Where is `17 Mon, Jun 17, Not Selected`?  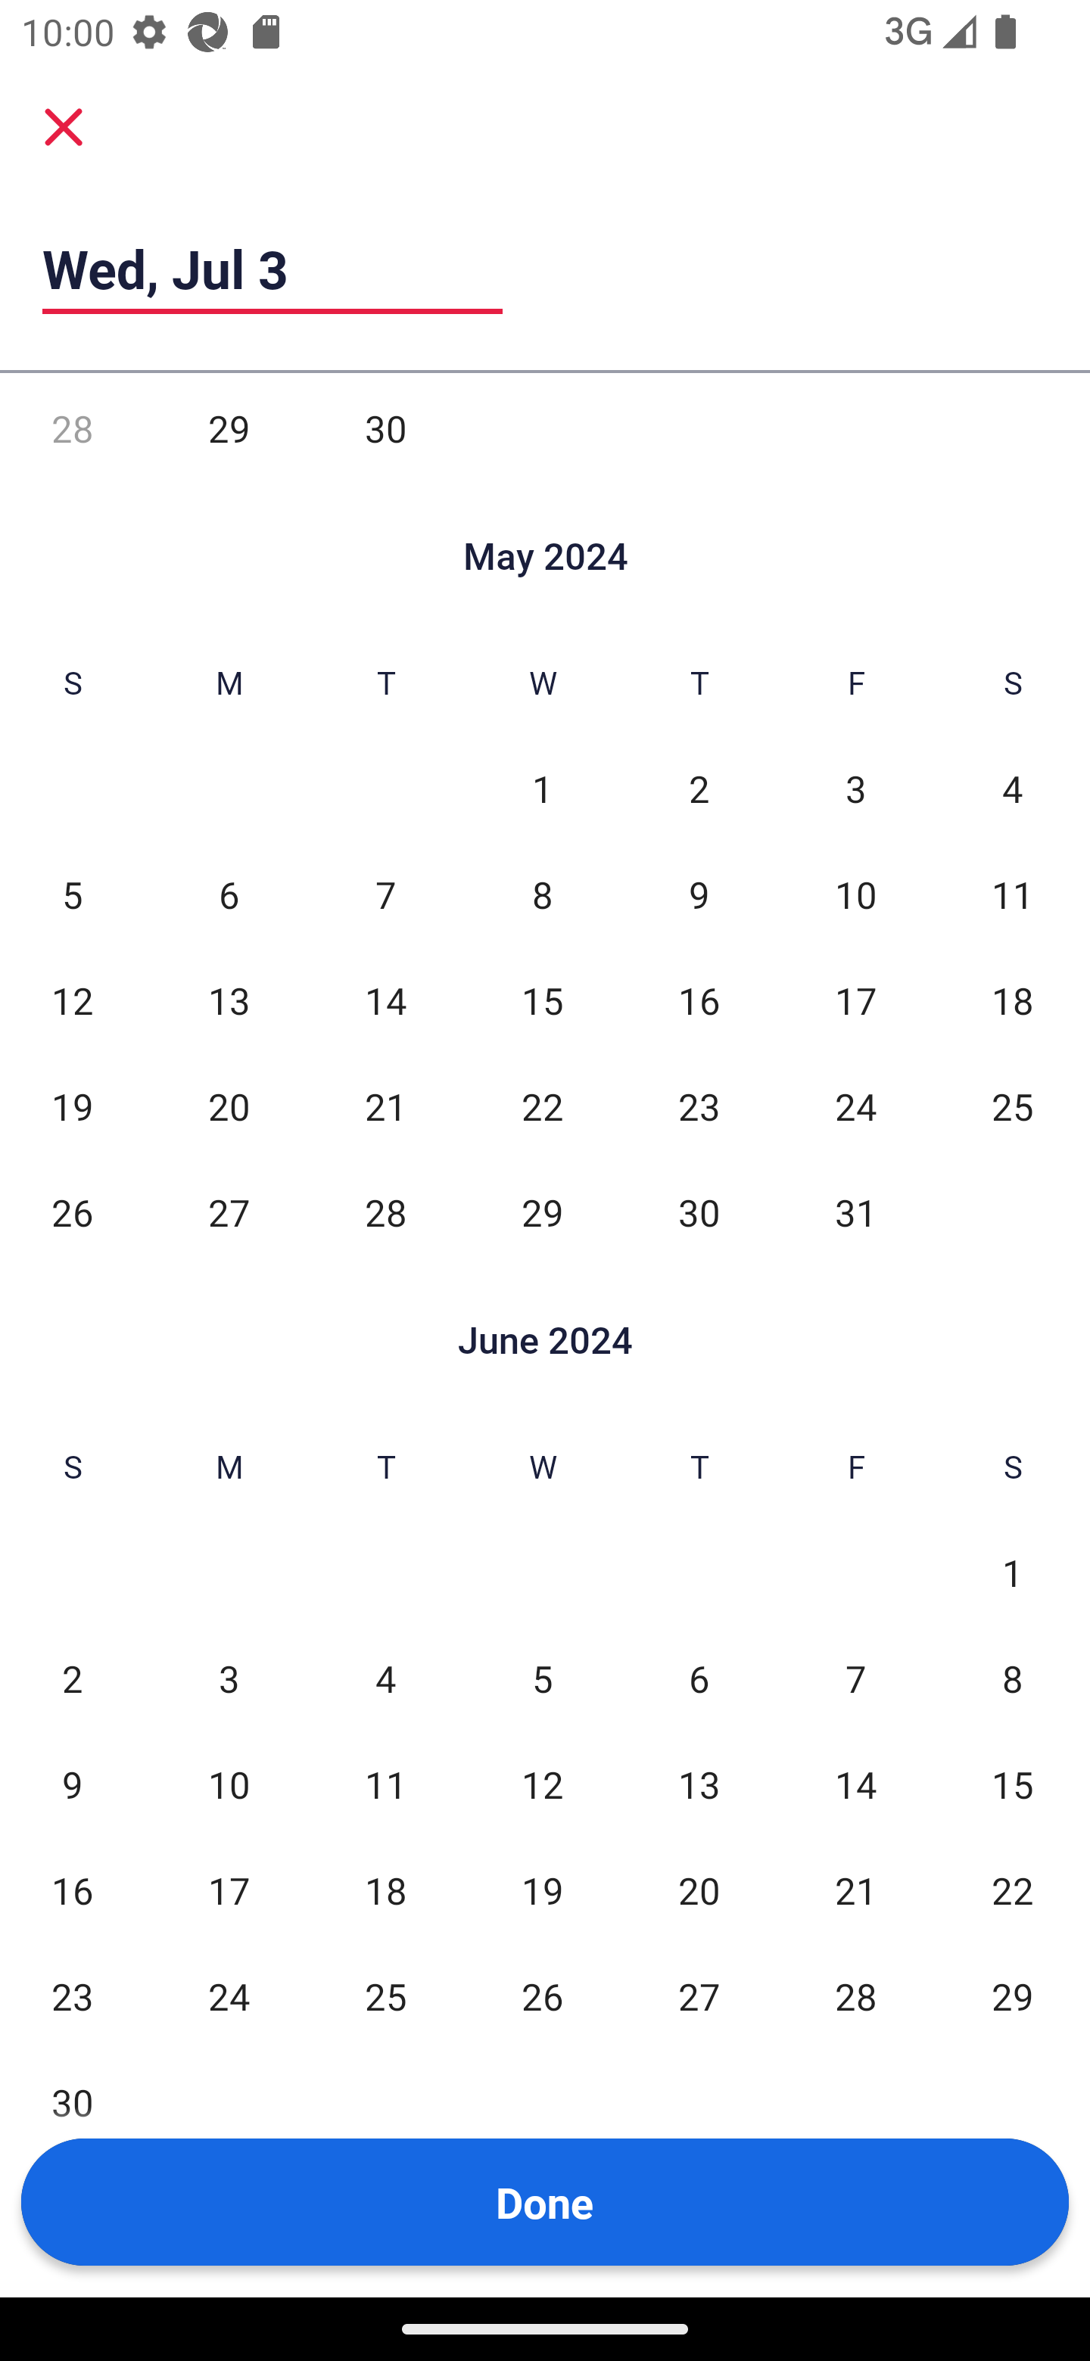 17 Mon, Jun 17, Not Selected is located at coordinates (229, 1890).